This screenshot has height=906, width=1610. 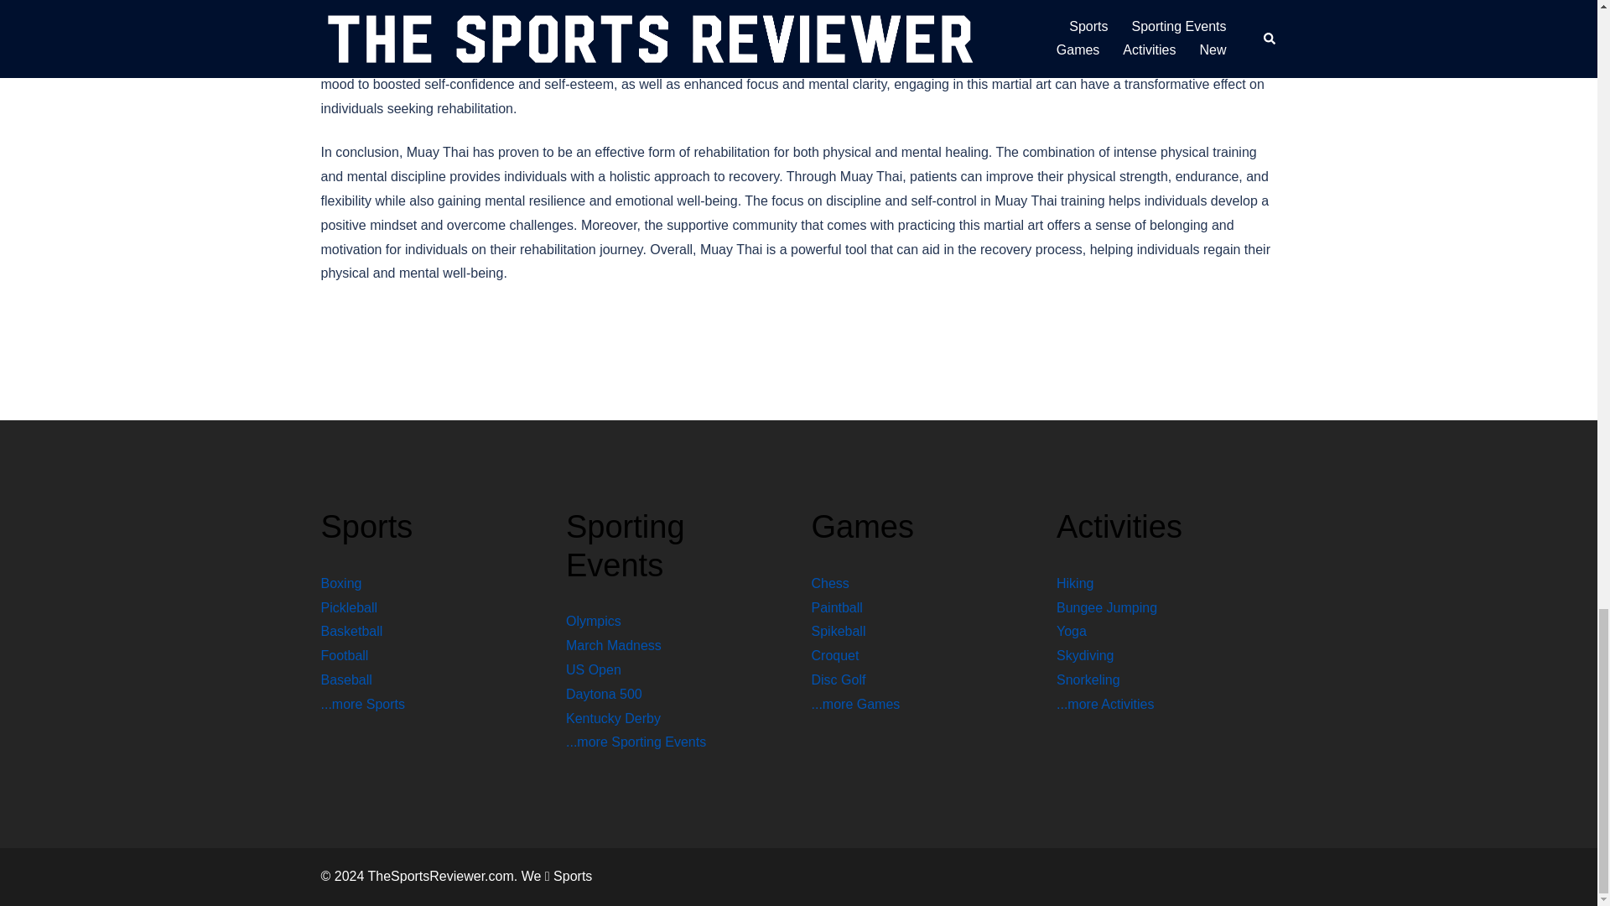 I want to click on Disc Golf, so click(x=839, y=679).